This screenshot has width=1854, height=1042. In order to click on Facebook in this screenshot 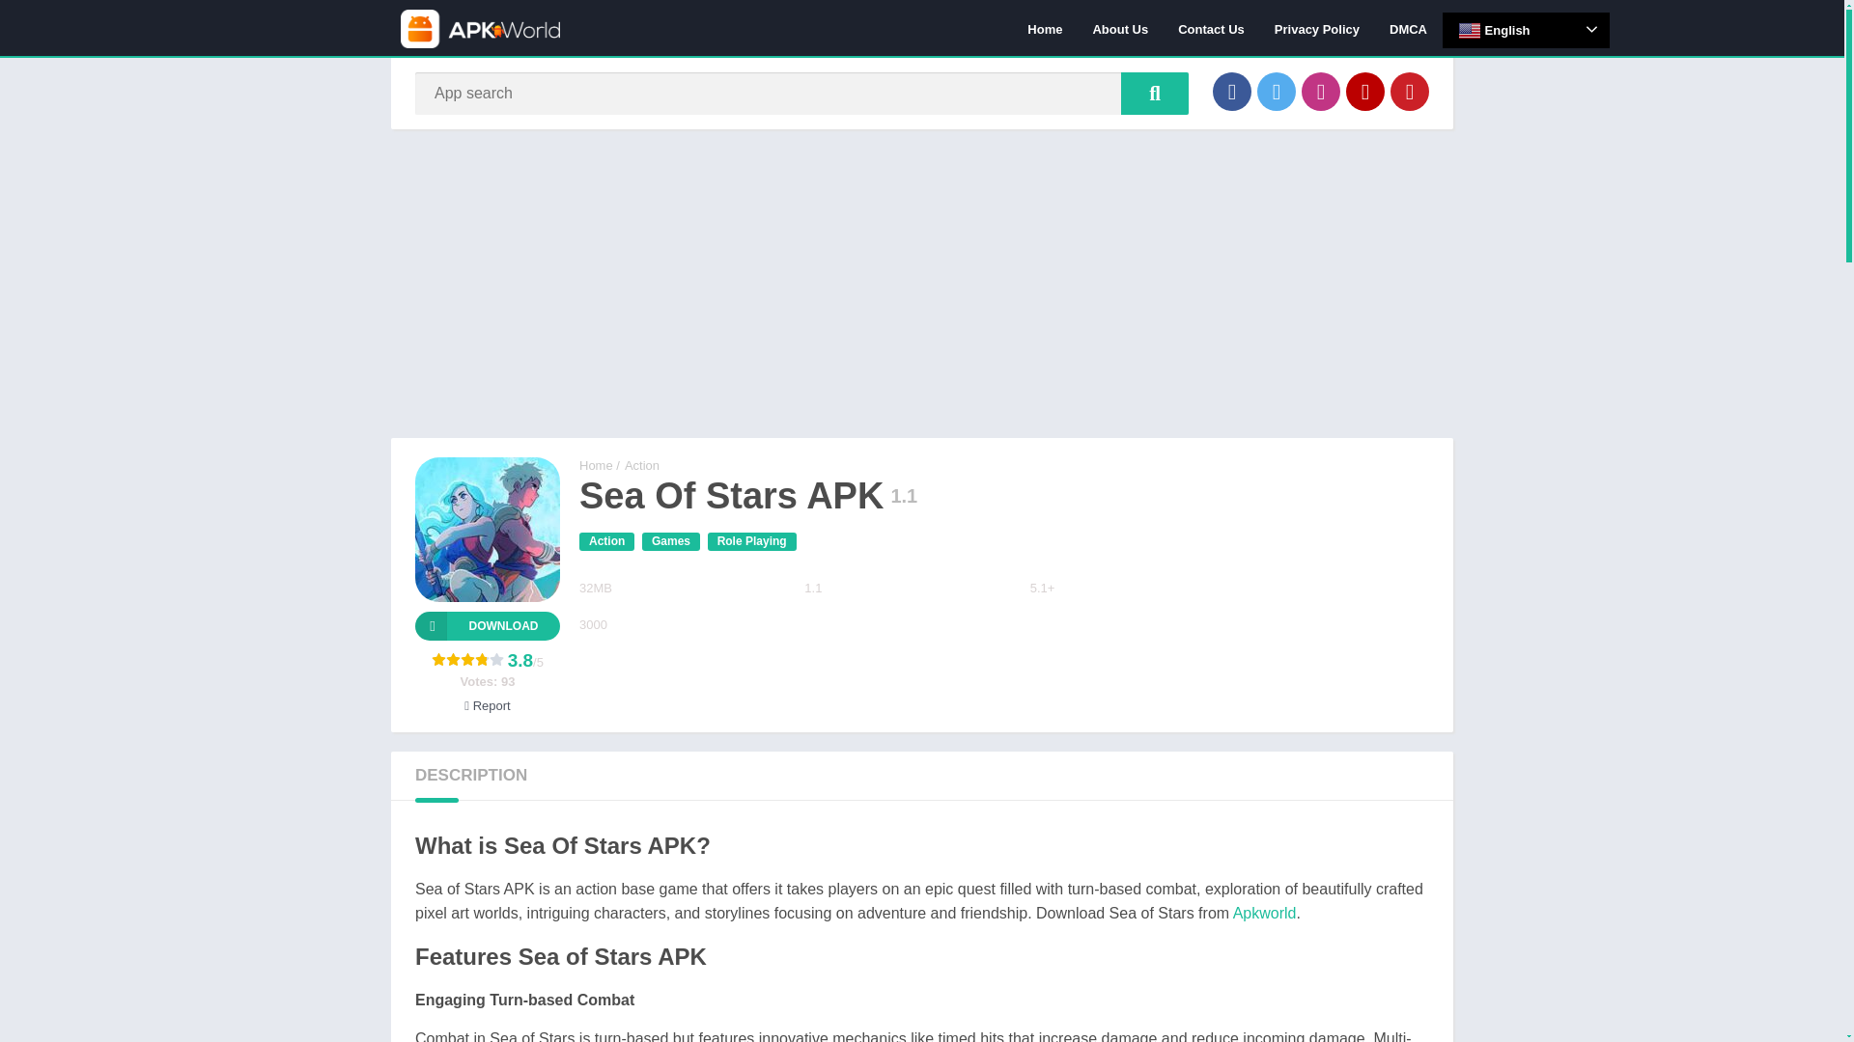, I will do `click(1232, 91)`.